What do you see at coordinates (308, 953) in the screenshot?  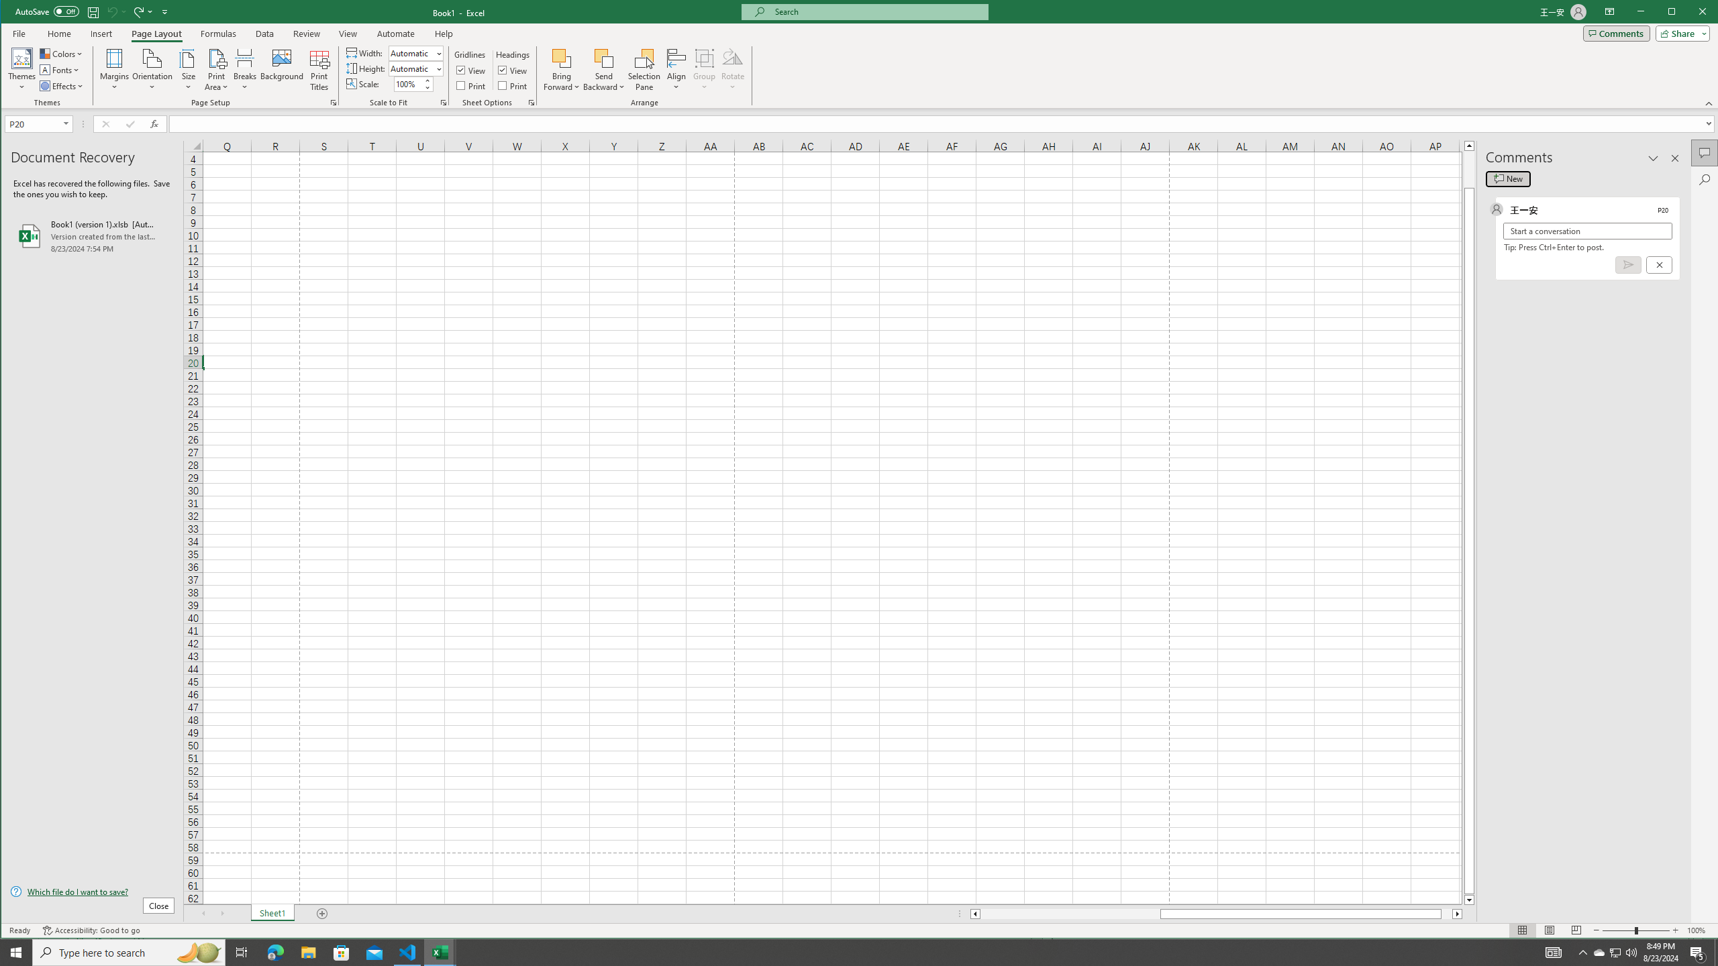 I see `File Explorer` at bounding box center [308, 953].